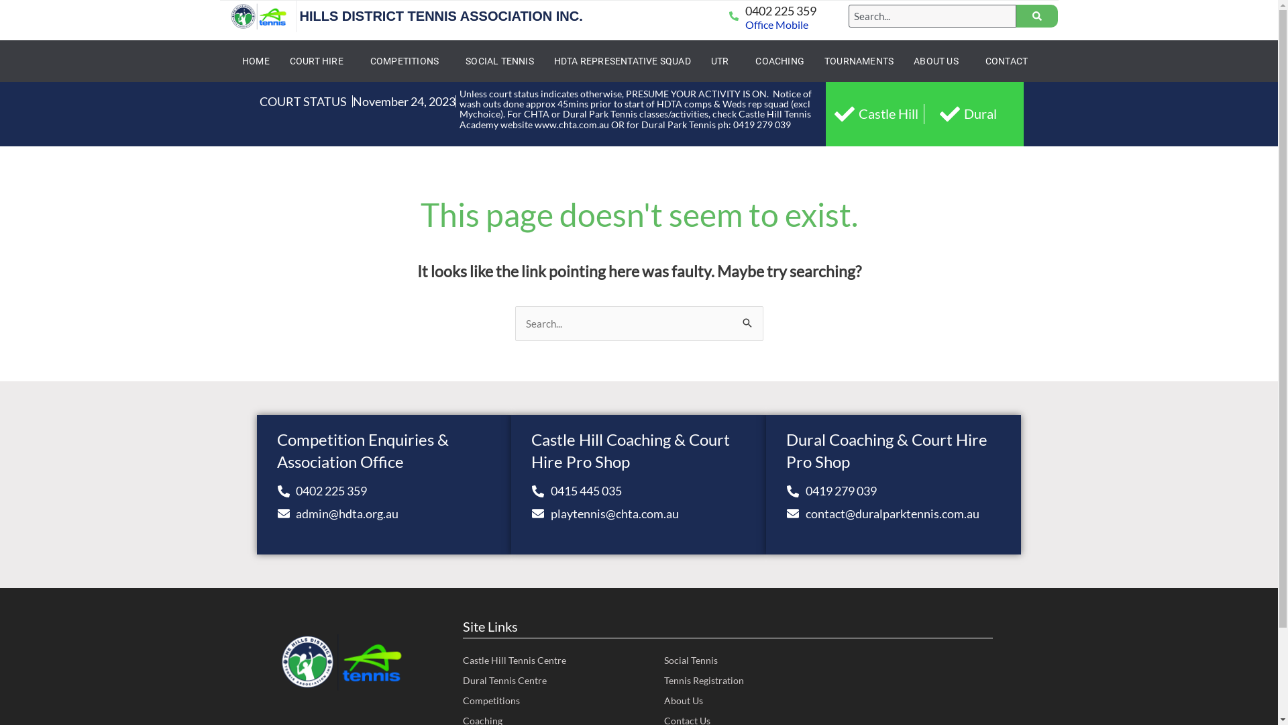 The width and height of the screenshot is (1288, 725). Describe the element at coordinates (623, 61) in the screenshot. I see `HDTA REPRESENTATIVE SQUAD` at that location.